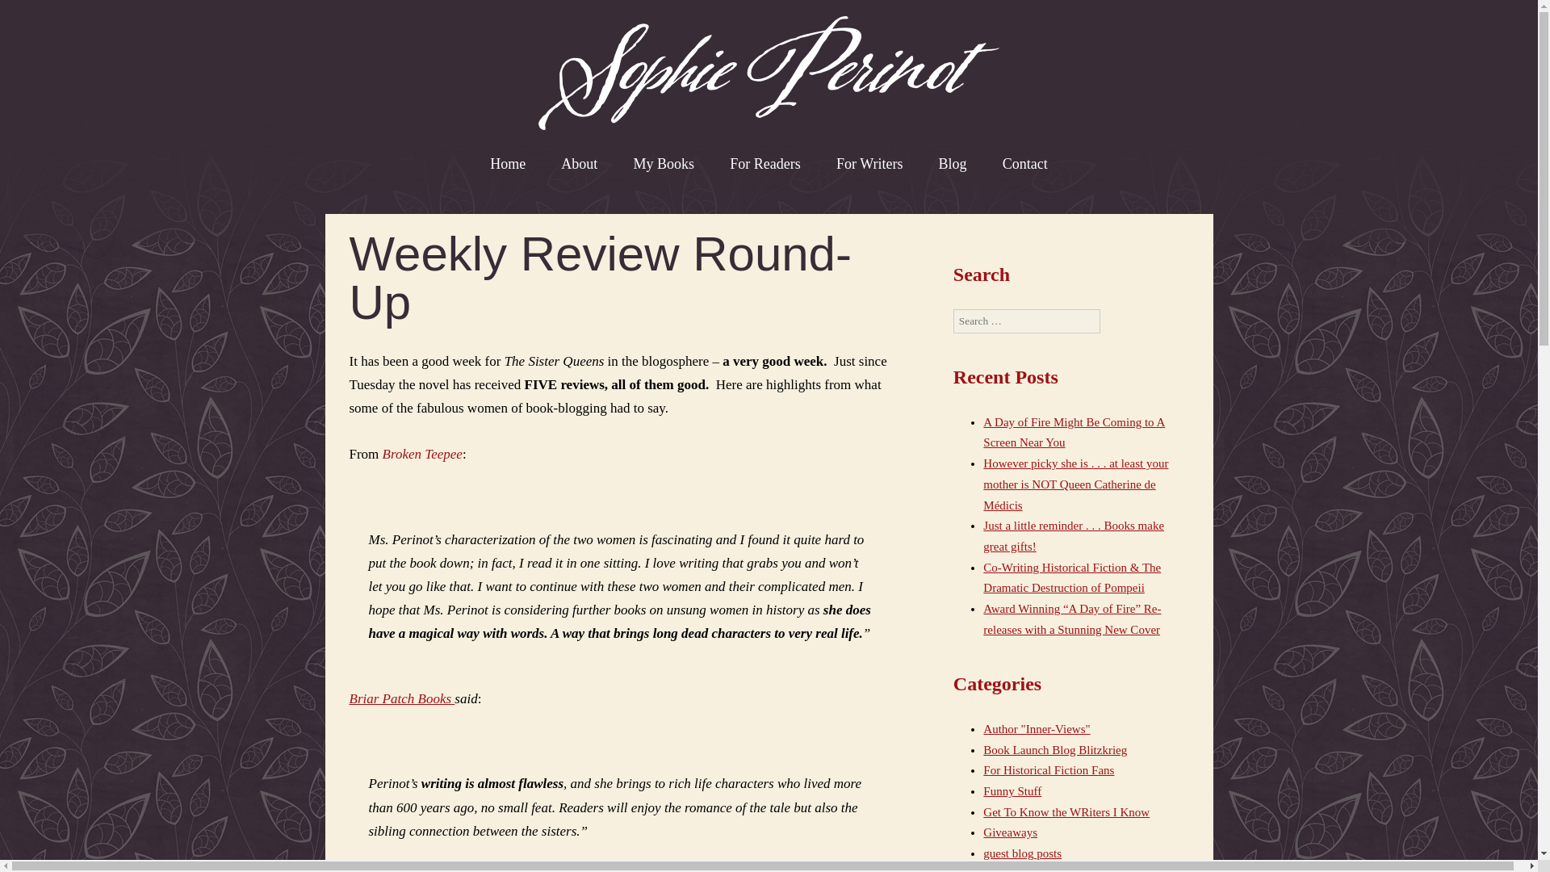  Describe the element at coordinates (869, 163) in the screenshot. I see `For Writers` at that location.